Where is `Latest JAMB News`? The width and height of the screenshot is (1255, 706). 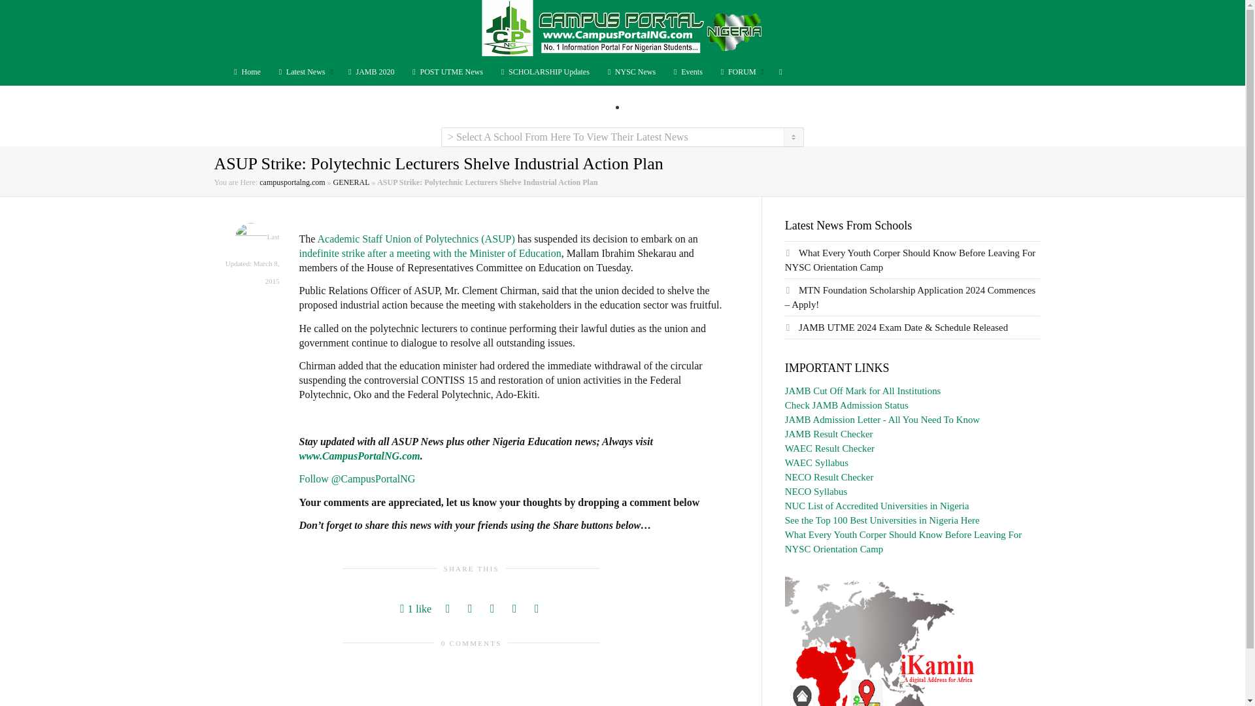
Latest JAMB News is located at coordinates (370, 71).